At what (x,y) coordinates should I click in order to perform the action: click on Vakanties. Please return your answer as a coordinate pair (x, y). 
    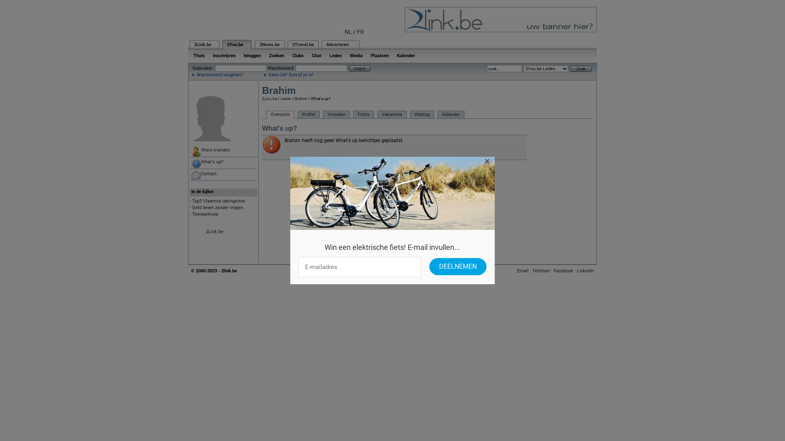
    Looking at the image, I should click on (392, 115).